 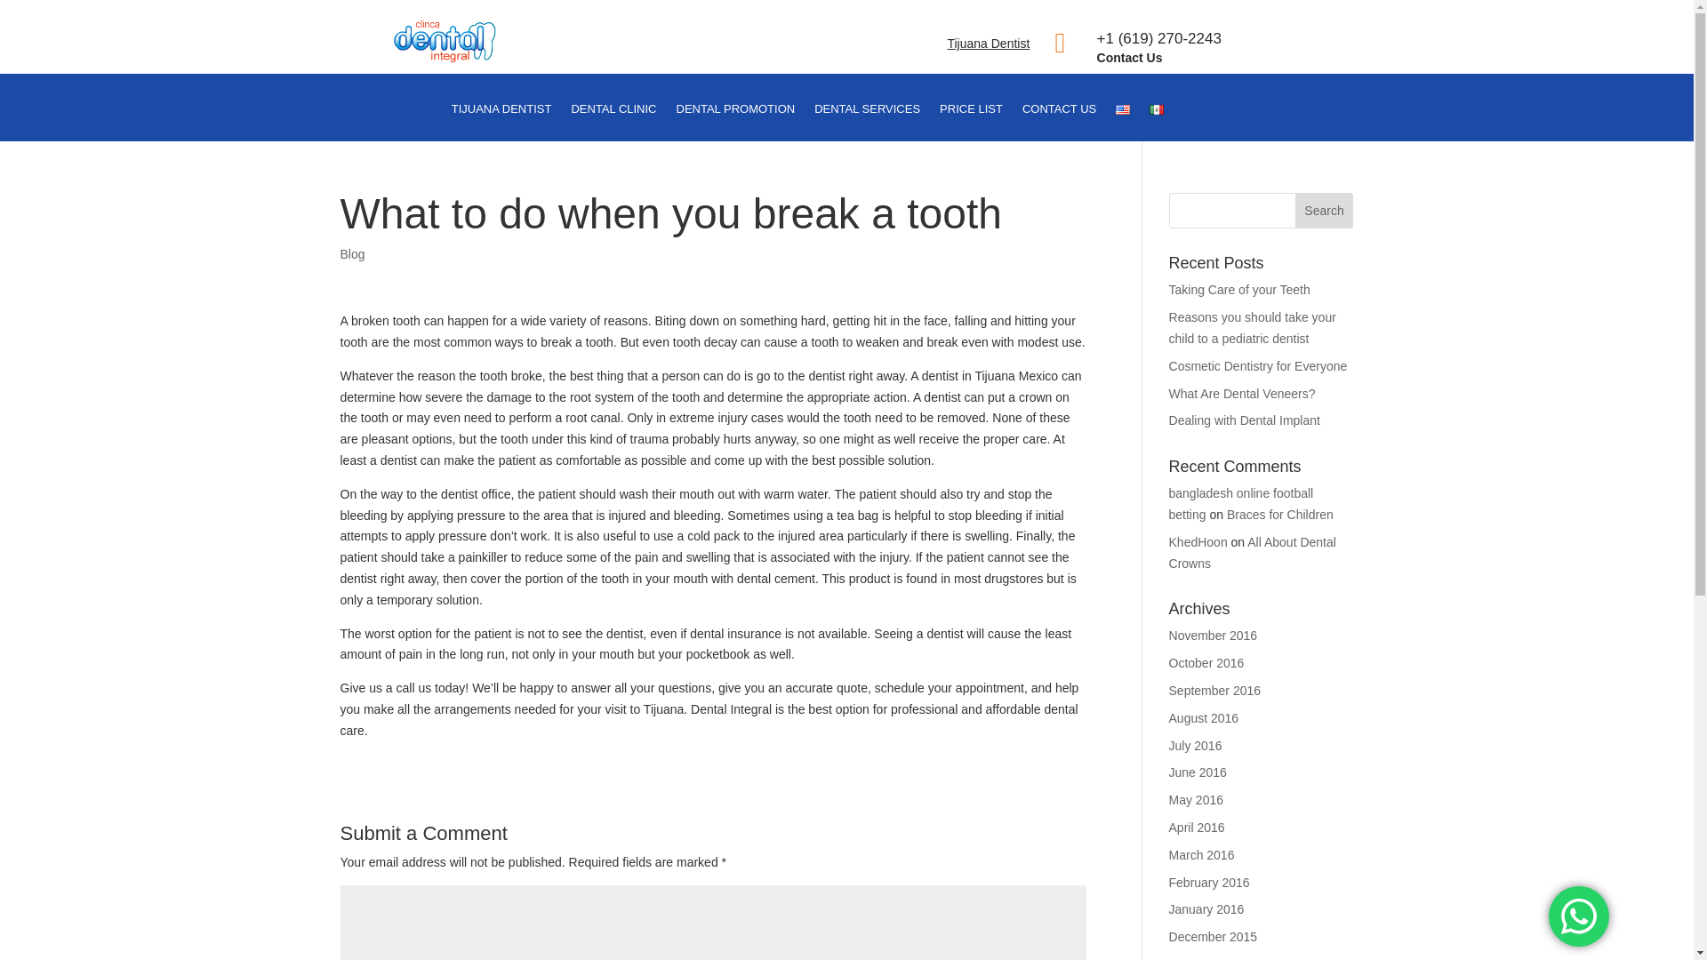 I want to click on Search, so click(x=1325, y=211).